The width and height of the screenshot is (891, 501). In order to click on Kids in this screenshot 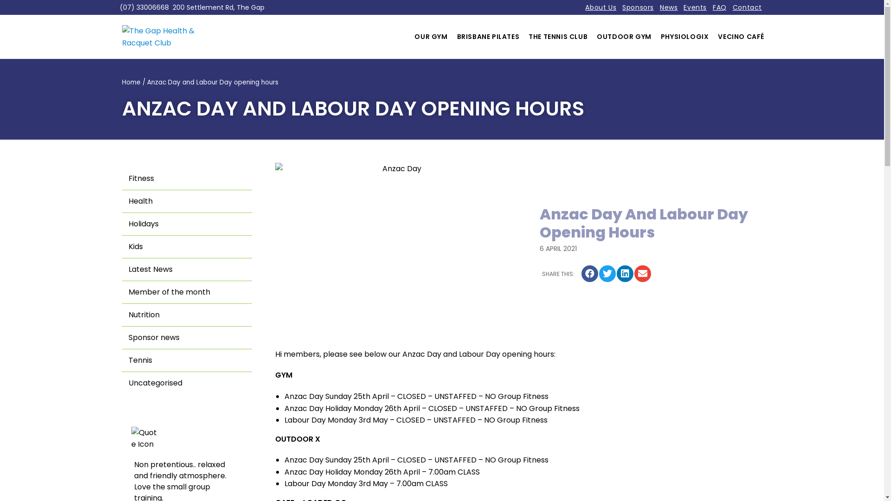, I will do `click(187, 247)`.